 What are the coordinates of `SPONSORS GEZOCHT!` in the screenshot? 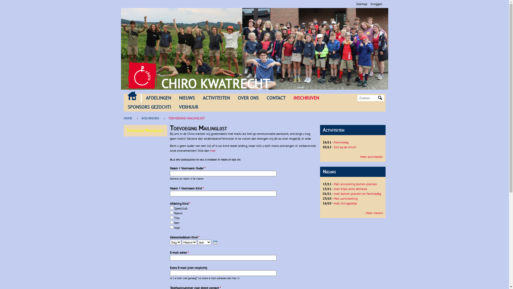 It's located at (149, 107).